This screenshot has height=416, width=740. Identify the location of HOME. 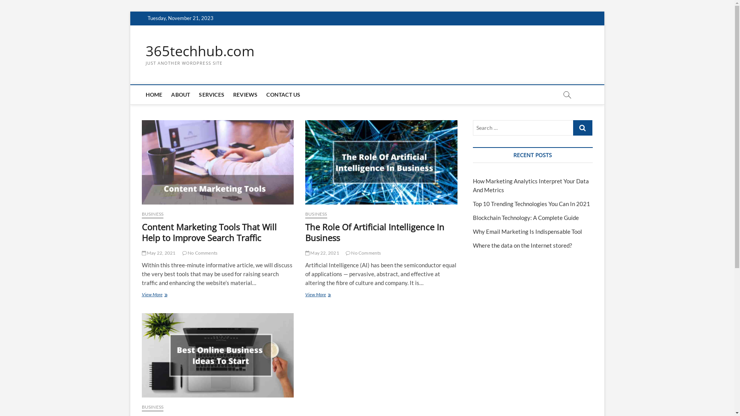
(154, 95).